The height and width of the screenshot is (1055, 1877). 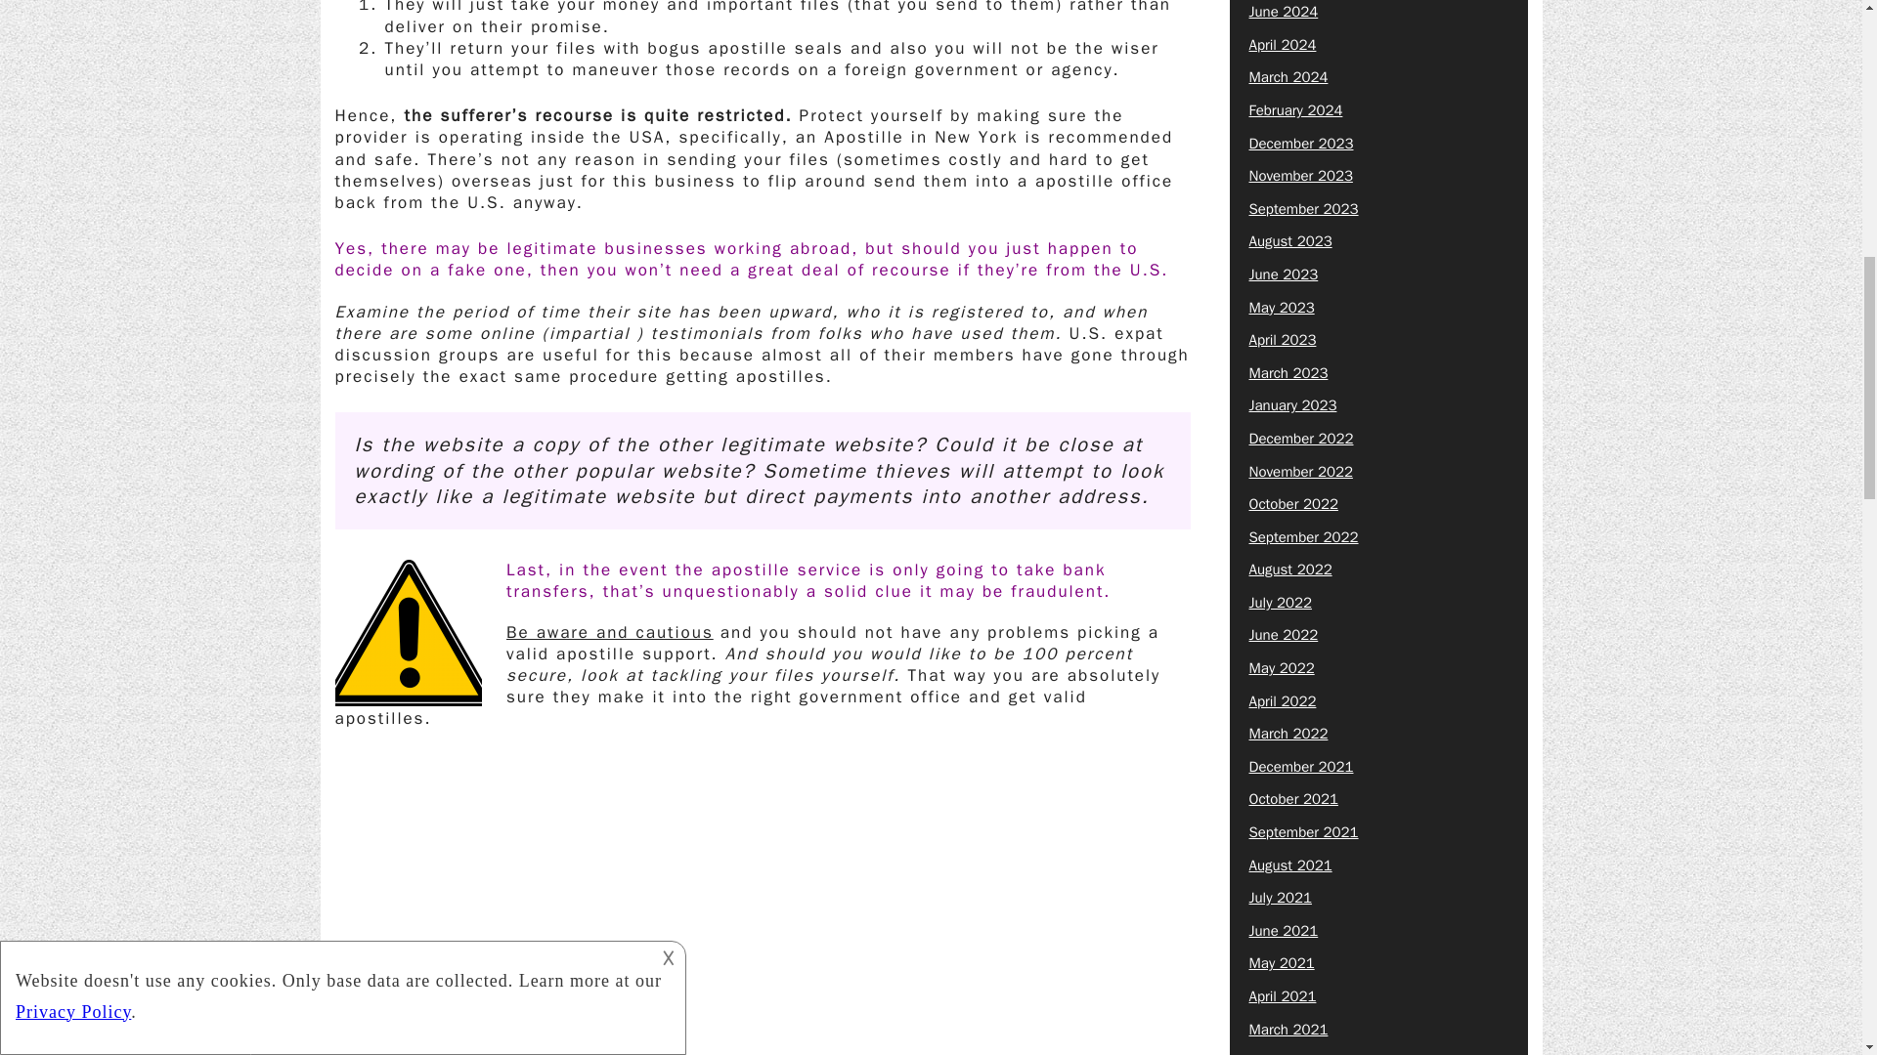 What do you see at coordinates (1288, 76) in the screenshot?
I see `March 2024` at bounding box center [1288, 76].